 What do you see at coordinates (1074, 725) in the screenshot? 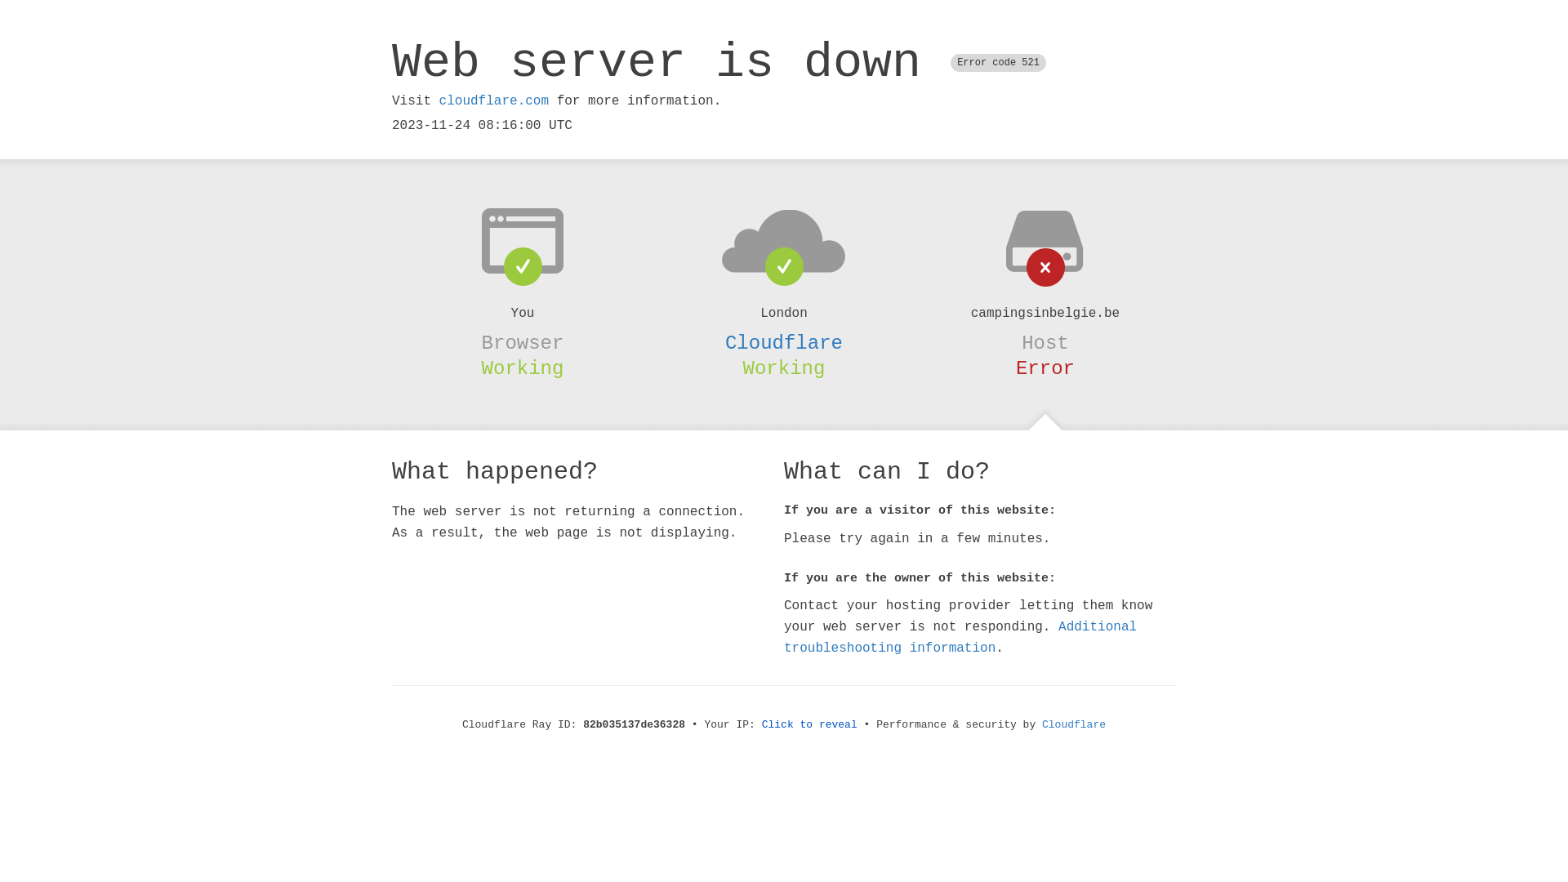
I see `Cloudflare` at bounding box center [1074, 725].